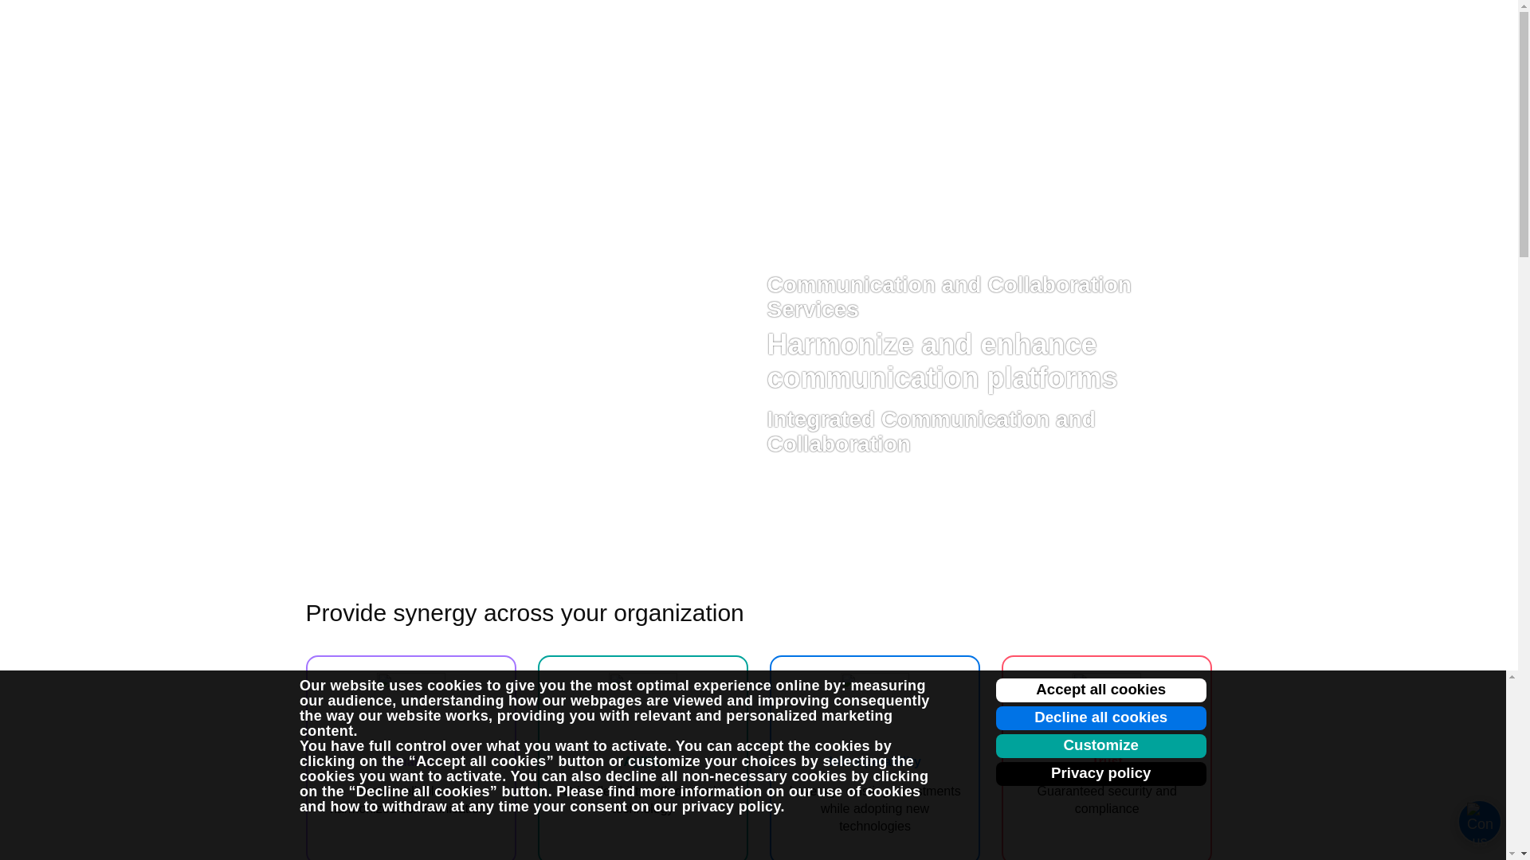 Image resolution: width=1530 pixels, height=860 pixels. What do you see at coordinates (1101, 690) in the screenshot?
I see `Accept all cookies` at bounding box center [1101, 690].